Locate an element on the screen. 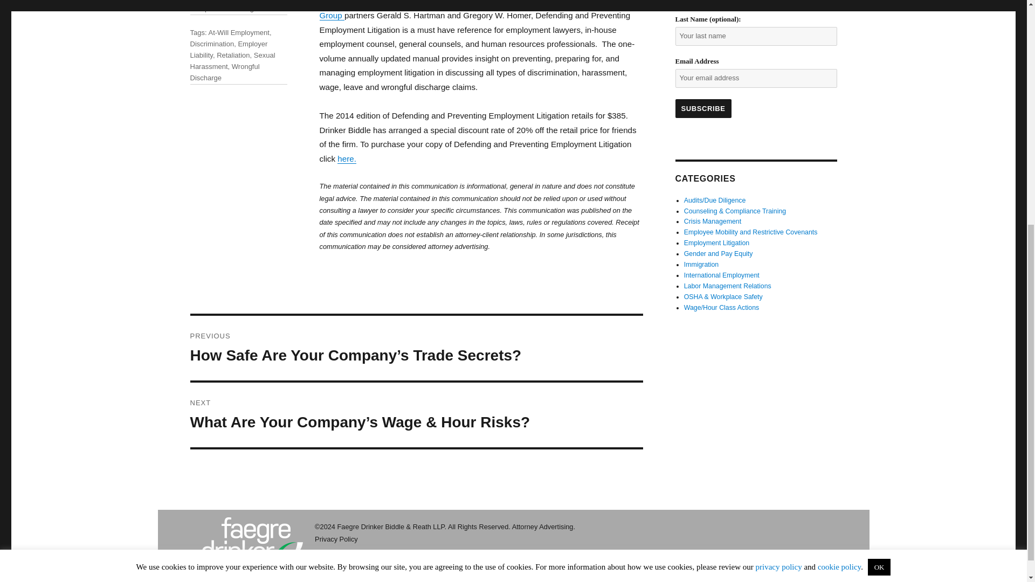 This screenshot has height=582, width=1035. Subscribe is located at coordinates (702, 108).